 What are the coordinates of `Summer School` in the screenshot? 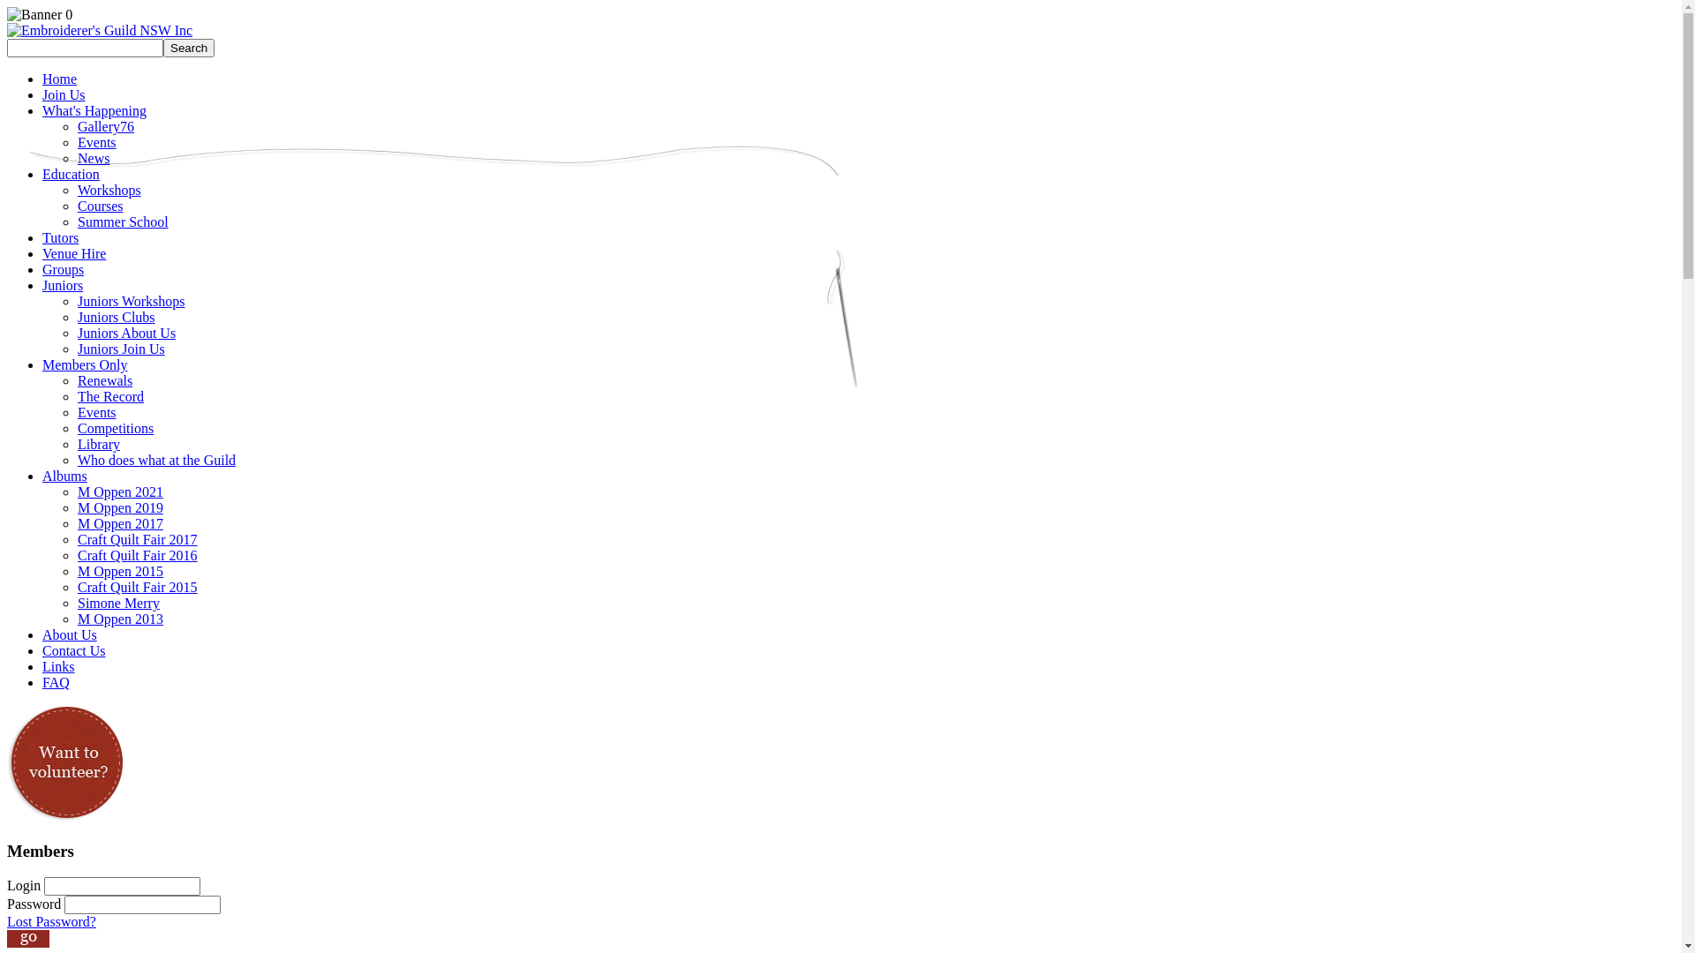 It's located at (124, 222).